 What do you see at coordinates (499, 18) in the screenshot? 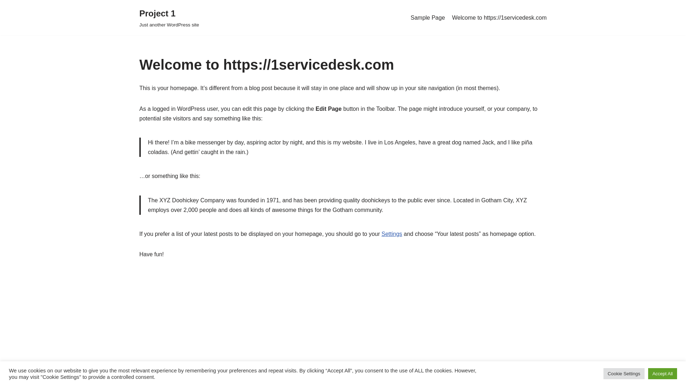
I see `Welcome to https://1servicedesk.com` at bounding box center [499, 18].